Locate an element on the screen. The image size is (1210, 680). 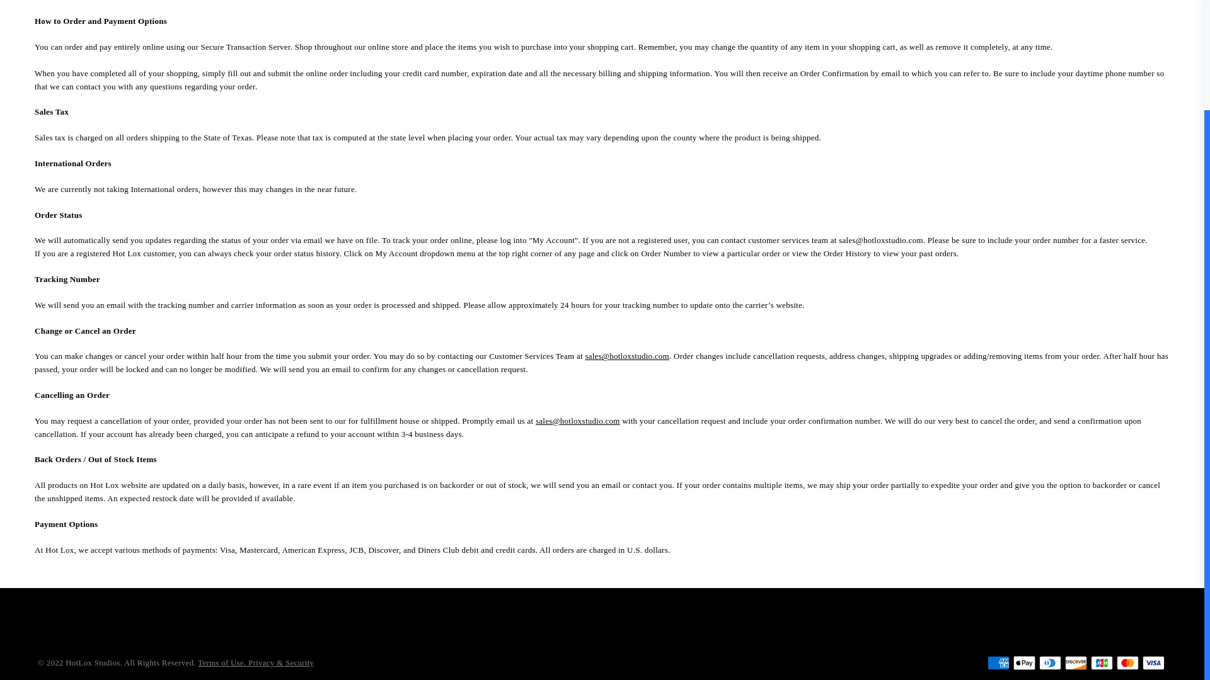
American Express is located at coordinates (998, 662).